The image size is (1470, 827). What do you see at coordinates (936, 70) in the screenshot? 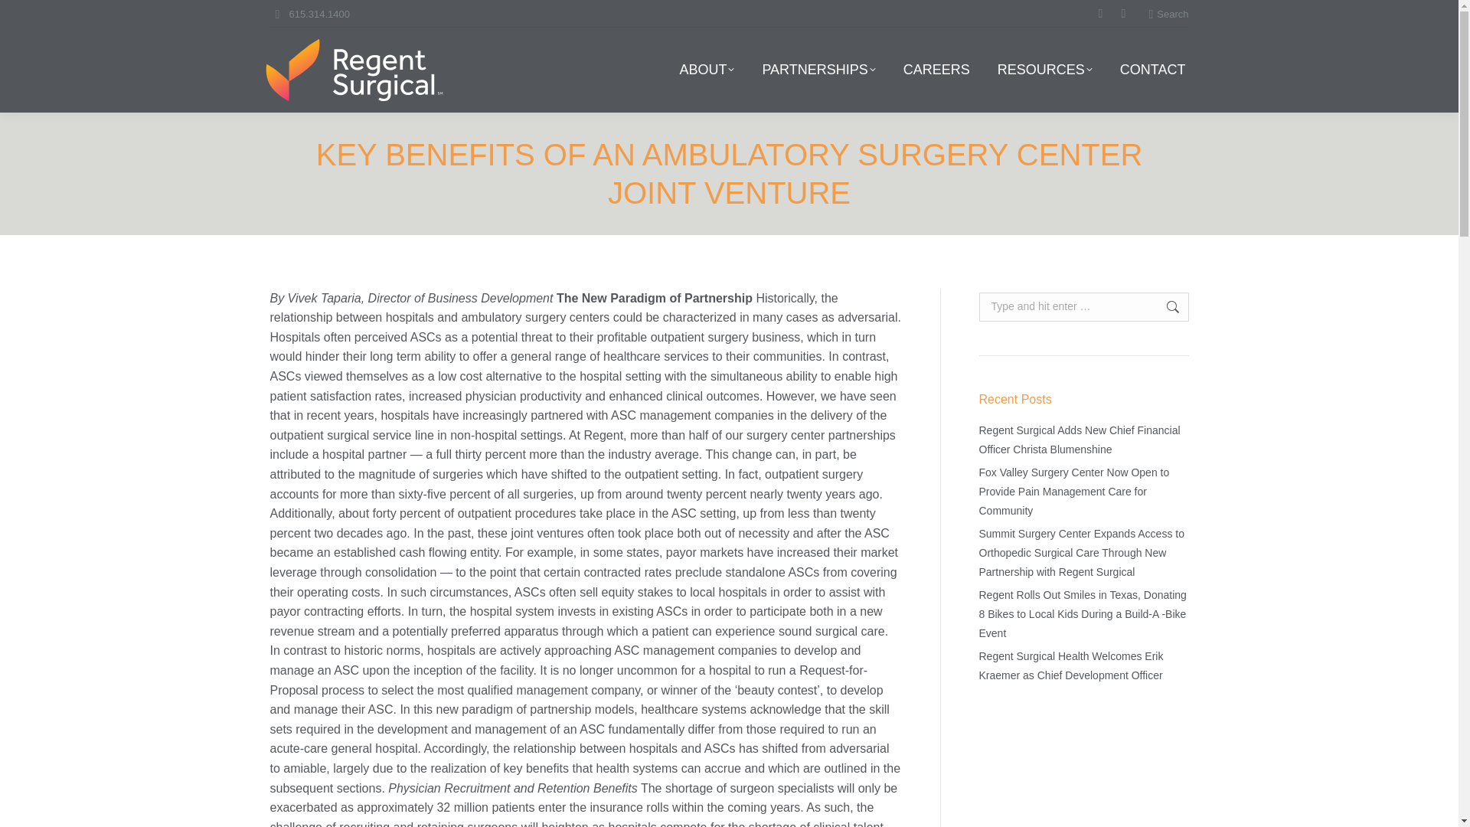
I see `CAREERS` at bounding box center [936, 70].